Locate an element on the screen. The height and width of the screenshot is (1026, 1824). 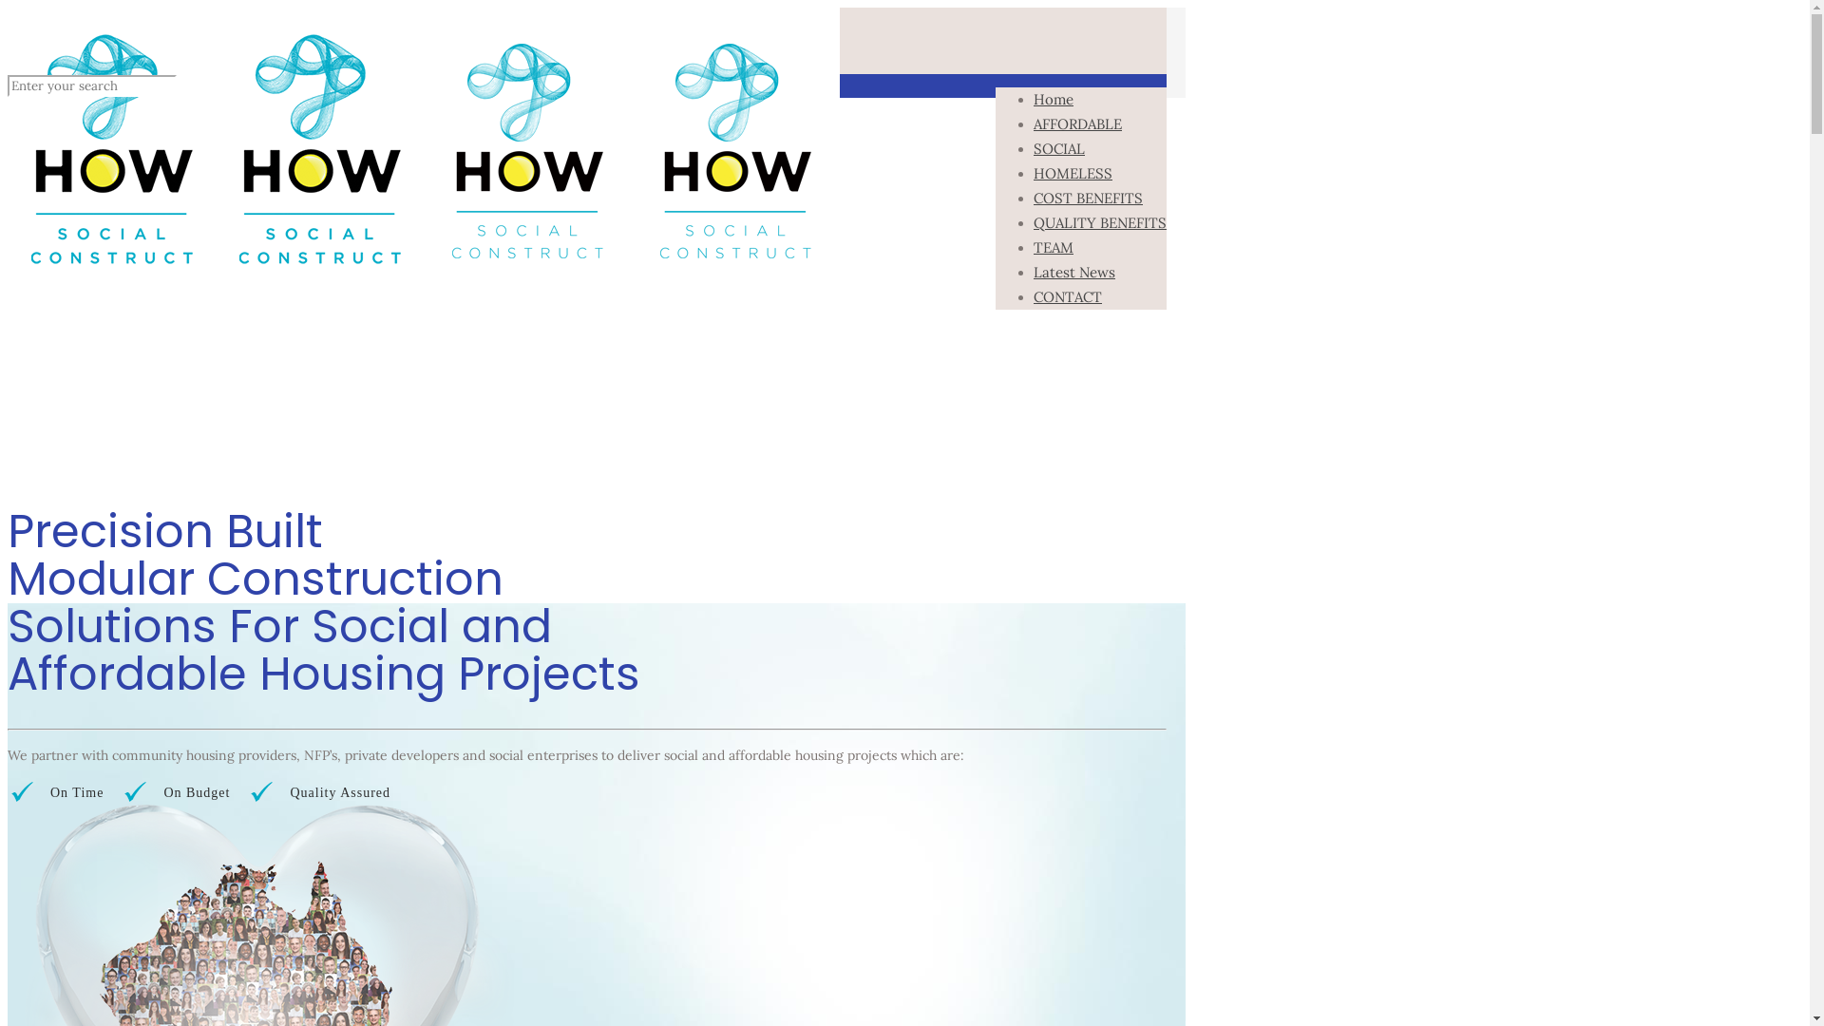
HOMELESS is located at coordinates (1073, 173).